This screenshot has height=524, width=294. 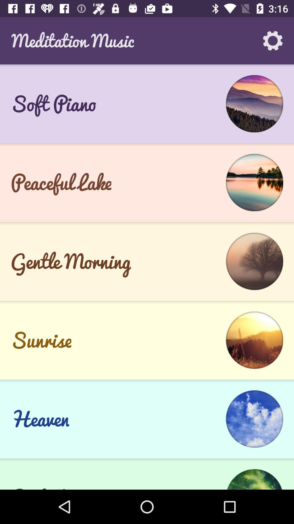 I want to click on click the app to the right of meditation music, so click(x=273, y=41).